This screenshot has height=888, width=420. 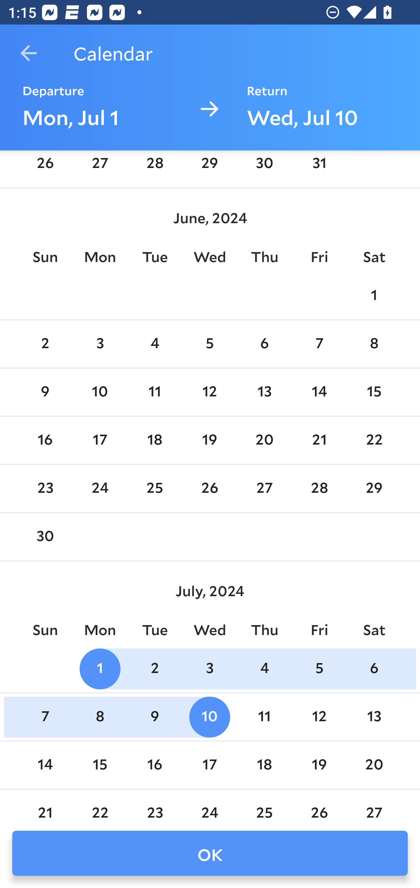 I want to click on 15, so click(x=100, y=765).